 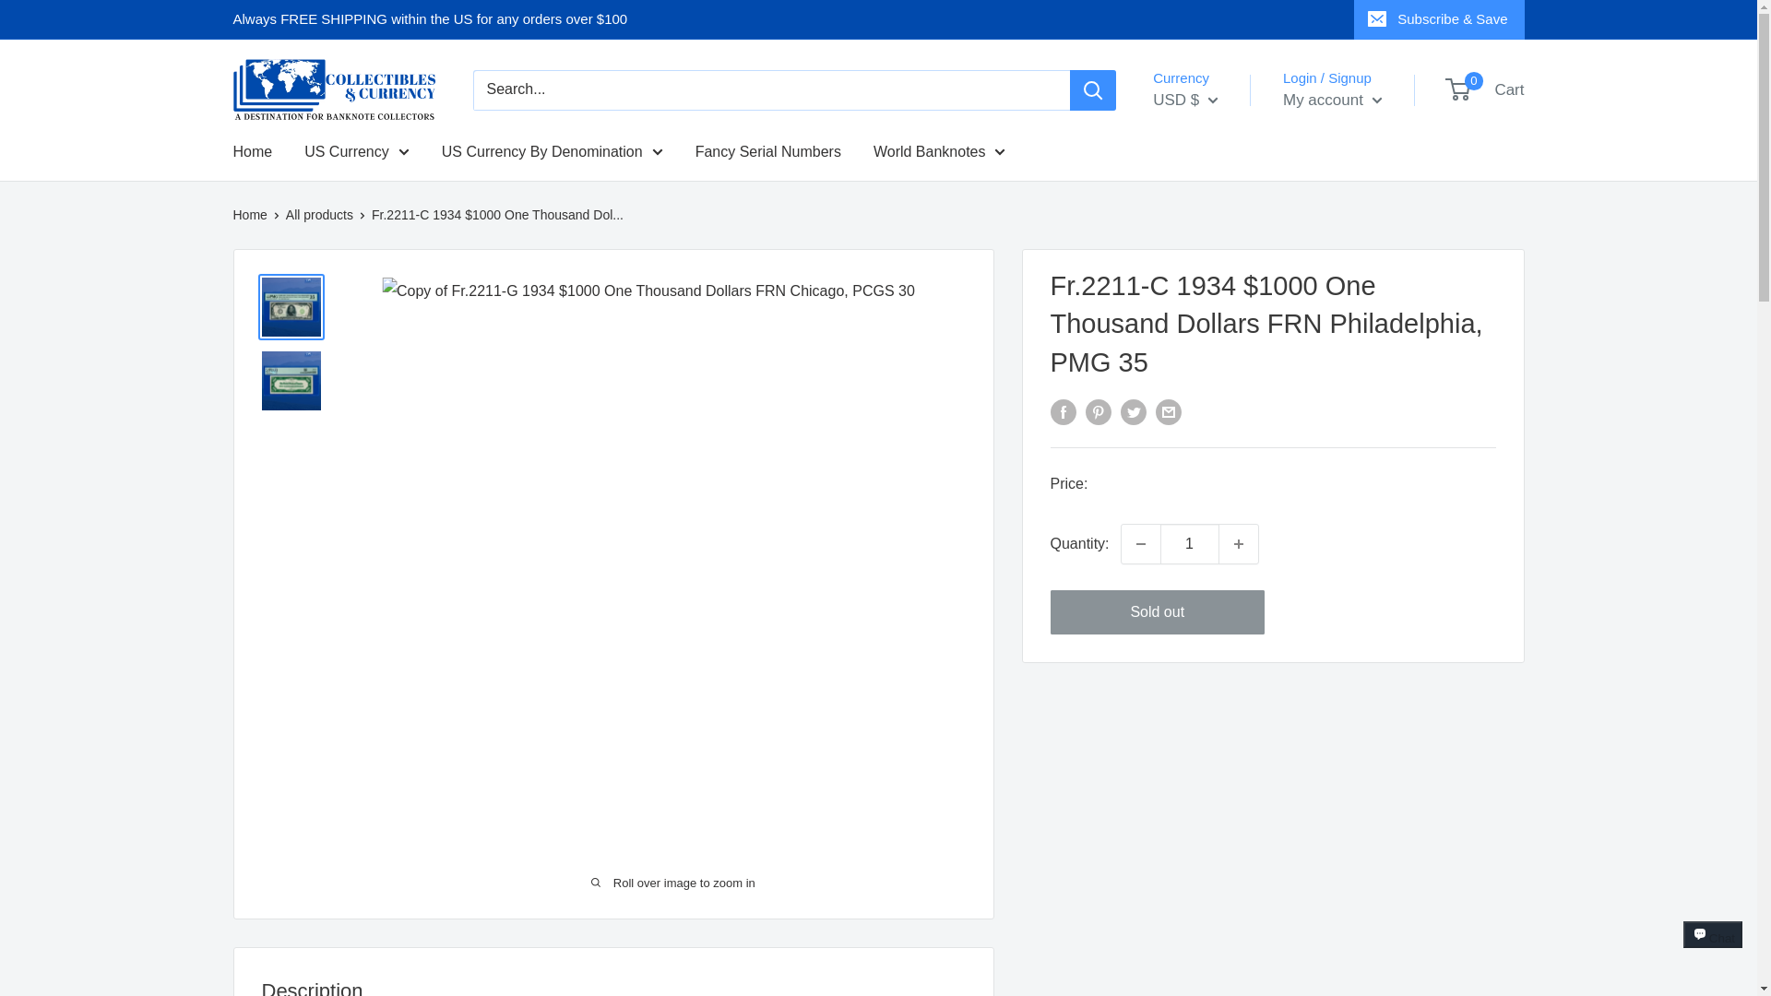 What do you see at coordinates (1190, 544) in the screenshot?
I see `1` at bounding box center [1190, 544].